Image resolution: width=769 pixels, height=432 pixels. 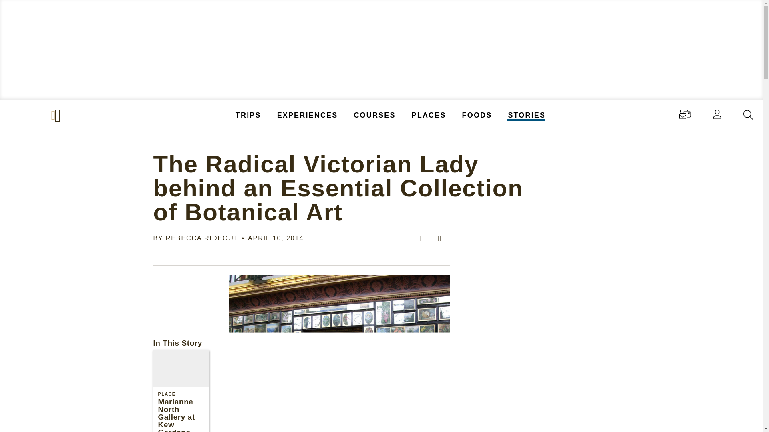 What do you see at coordinates (248, 114) in the screenshot?
I see `TRIPS` at bounding box center [248, 114].